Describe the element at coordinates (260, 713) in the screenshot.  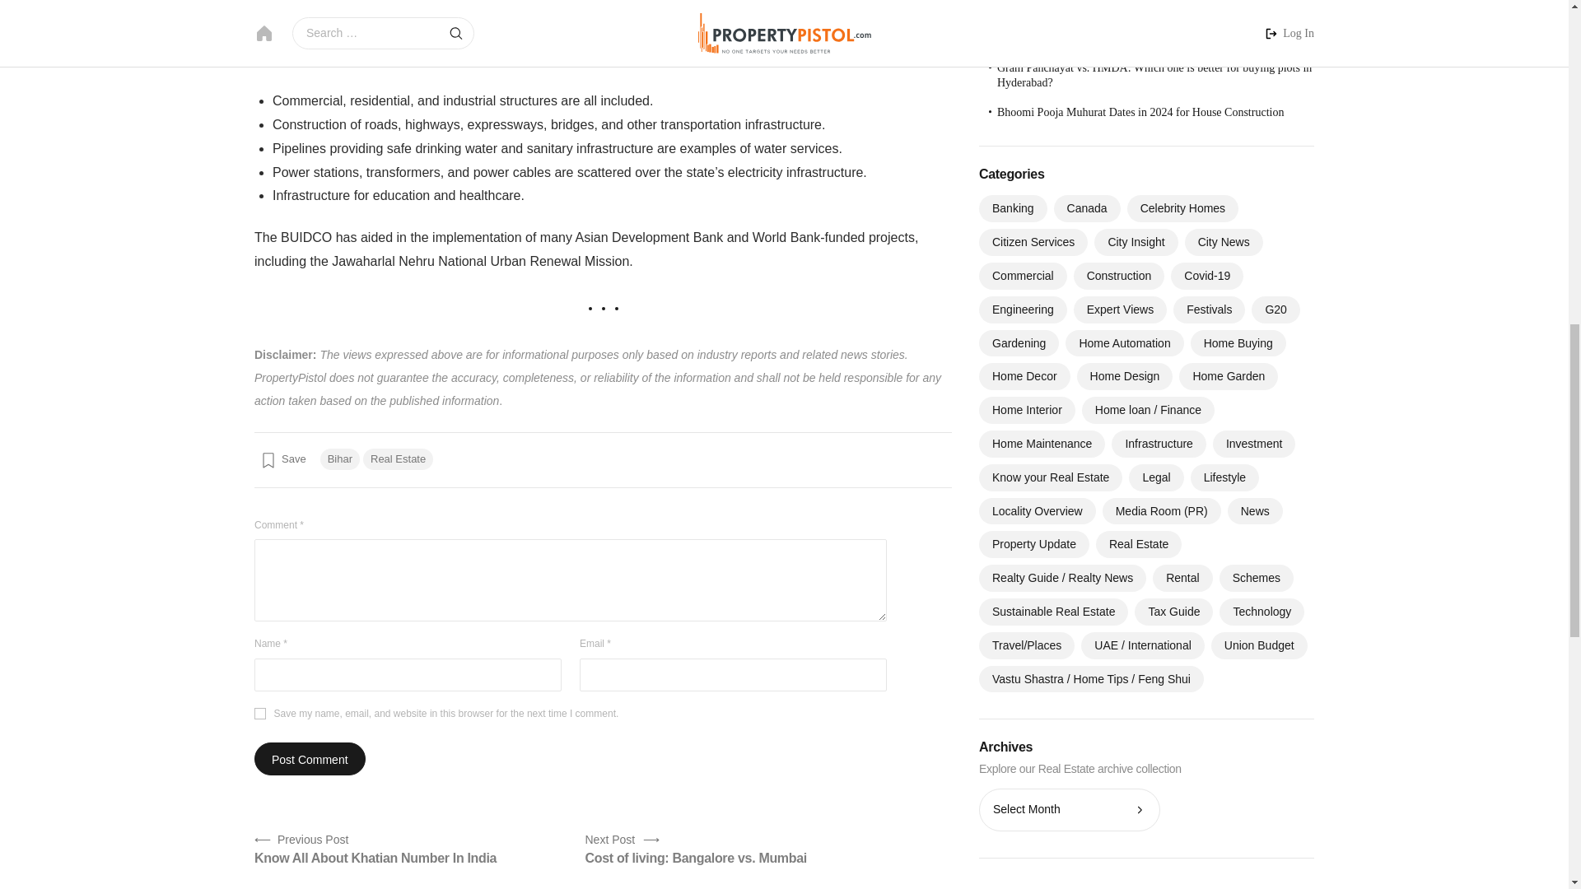
I see `Bookmark This` at that location.